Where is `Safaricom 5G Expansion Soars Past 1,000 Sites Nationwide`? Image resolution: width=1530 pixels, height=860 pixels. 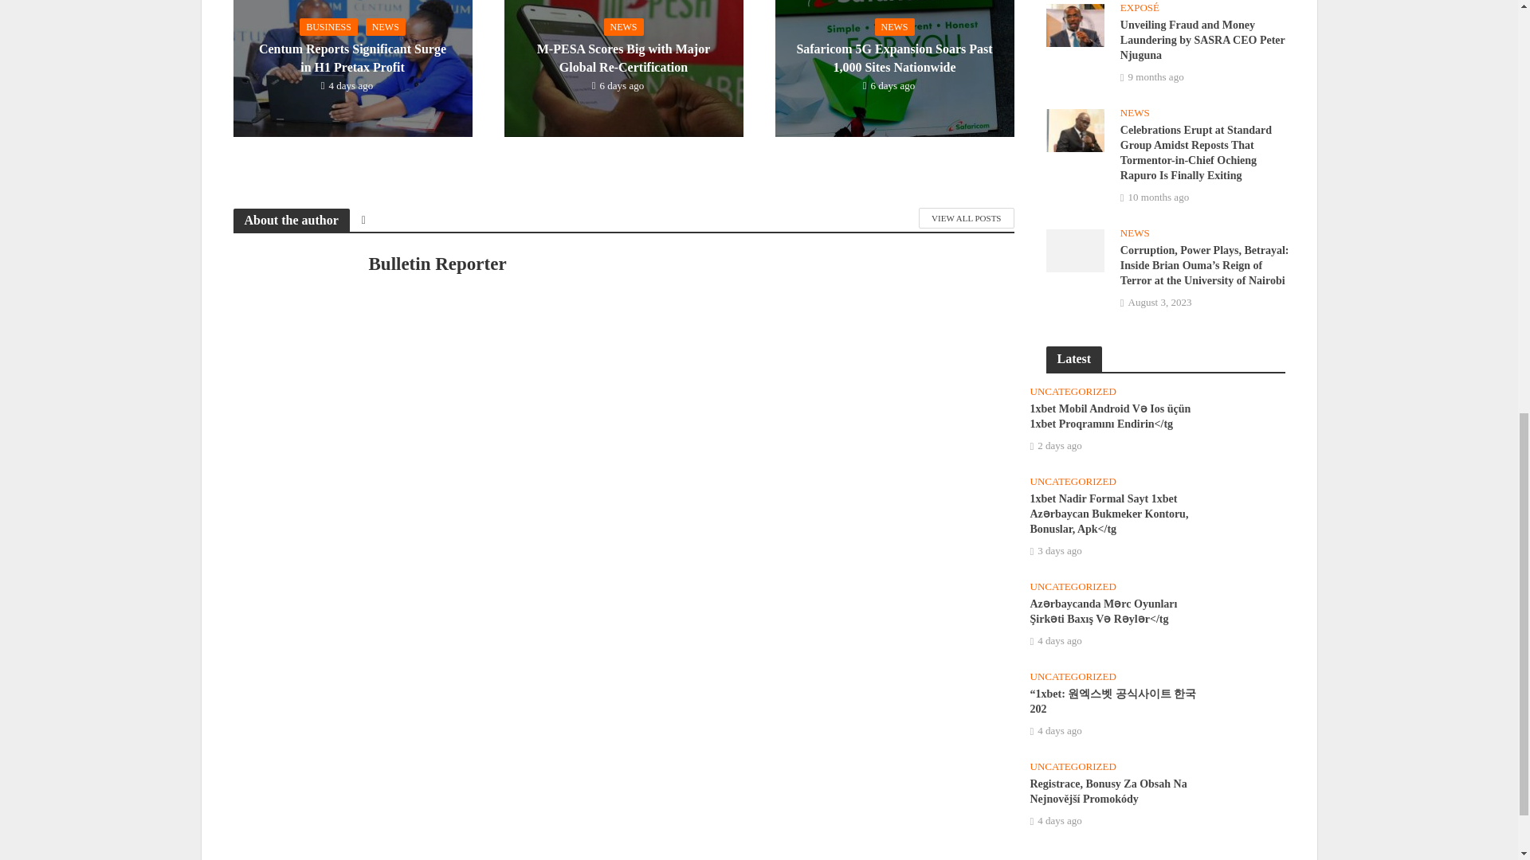 Safaricom 5G Expansion Soars Past 1,000 Sites Nationwide is located at coordinates (893, 56).